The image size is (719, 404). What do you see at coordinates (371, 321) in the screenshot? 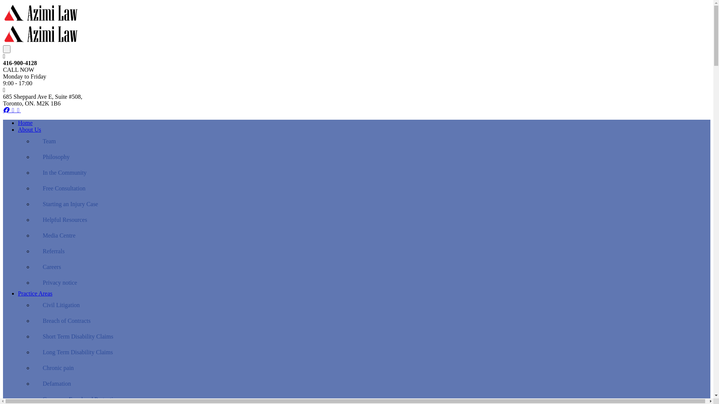
I see `Breach of Contracts` at bounding box center [371, 321].